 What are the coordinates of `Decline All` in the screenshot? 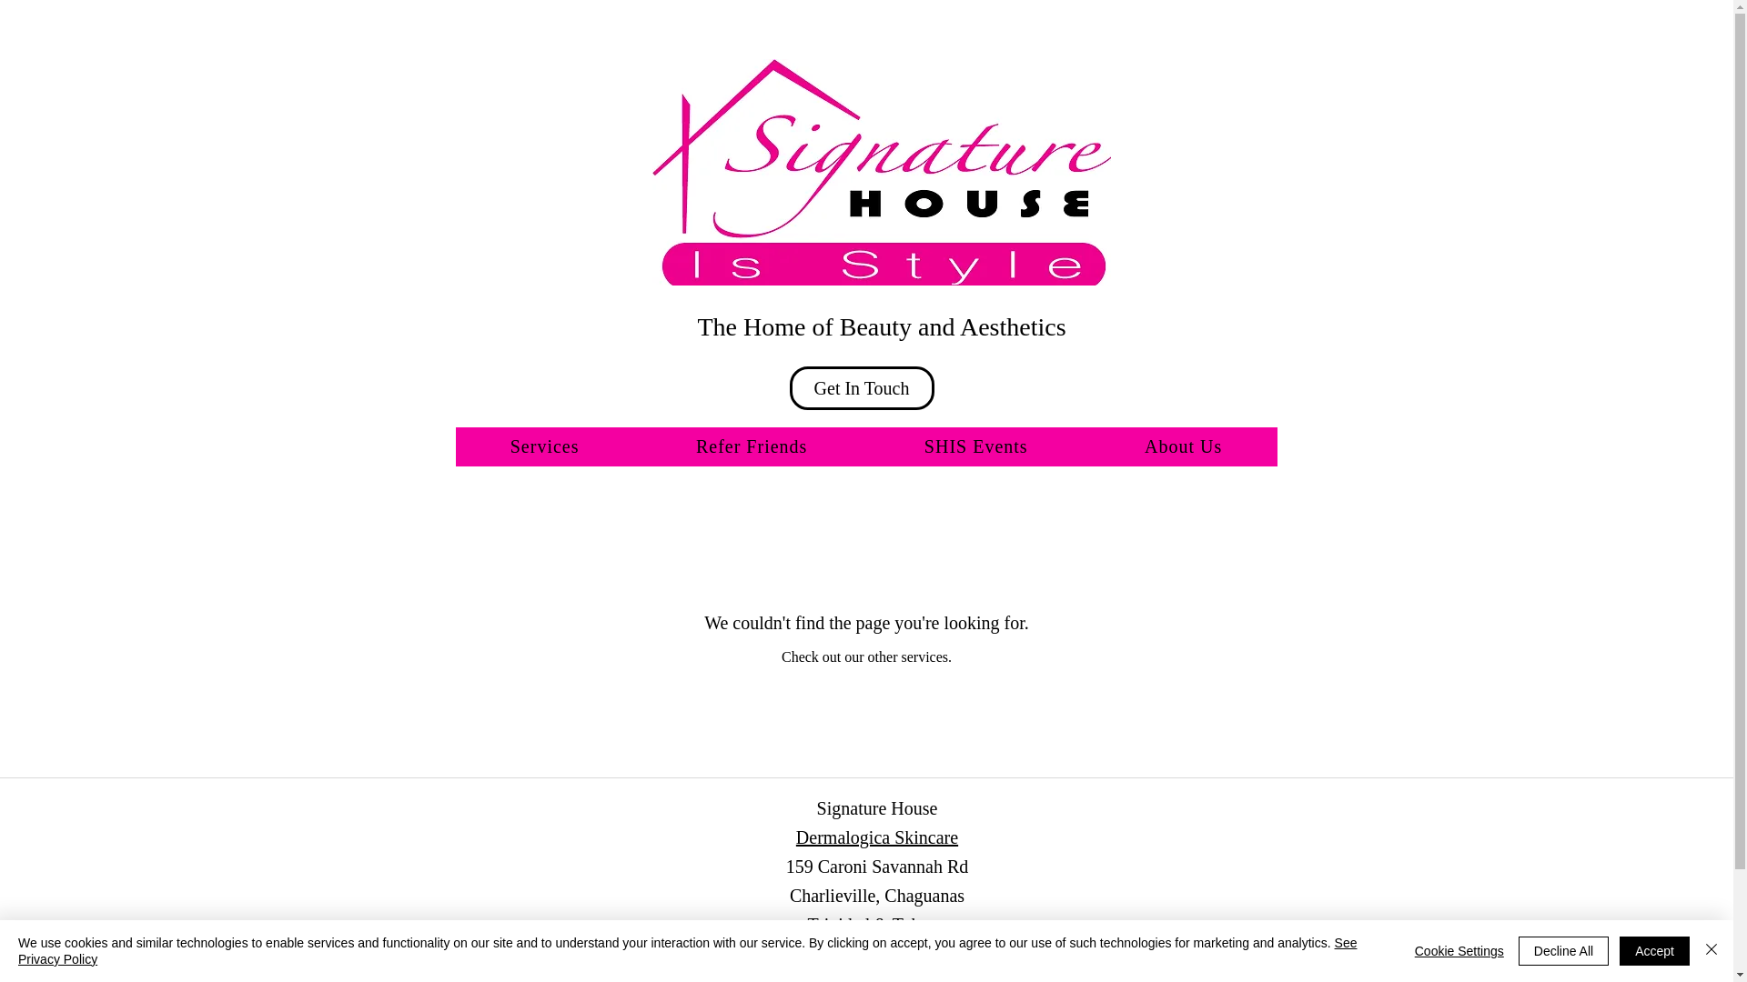 It's located at (1563, 951).